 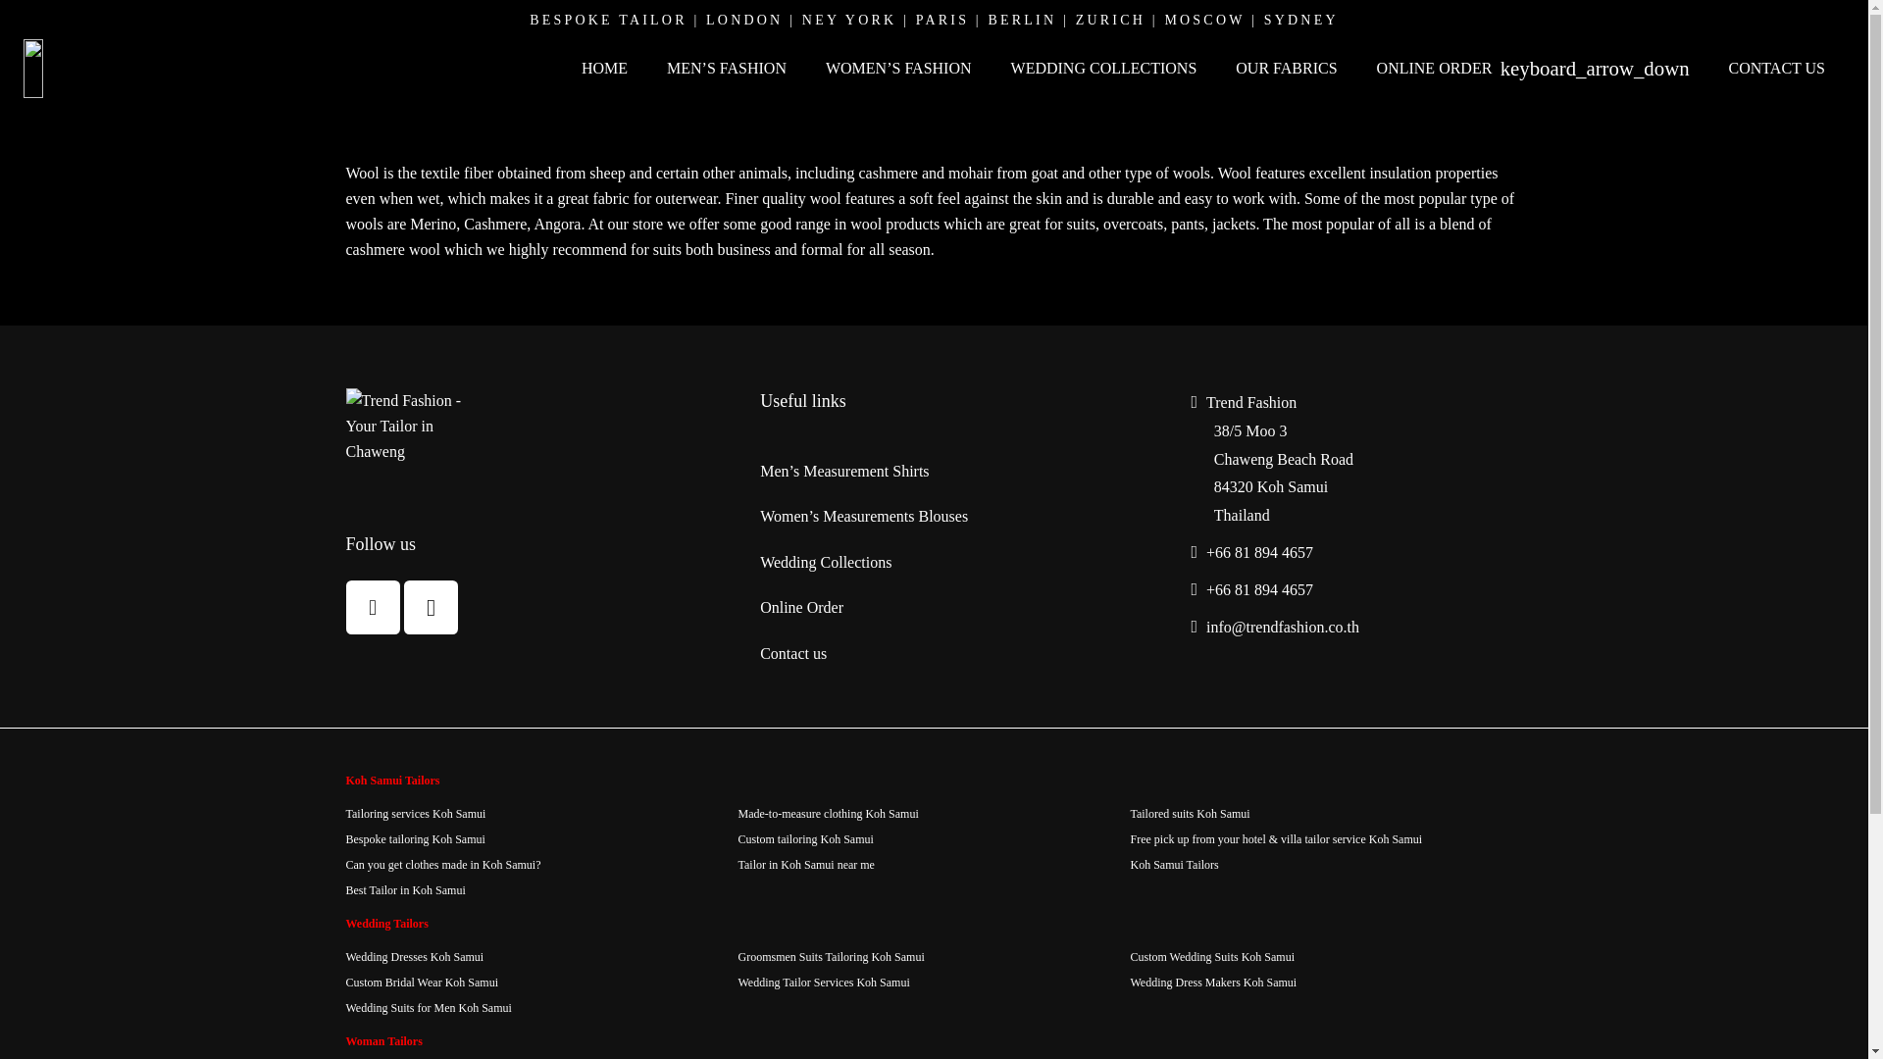 I want to click on CONTACT US, so click(x=1777, y=69).